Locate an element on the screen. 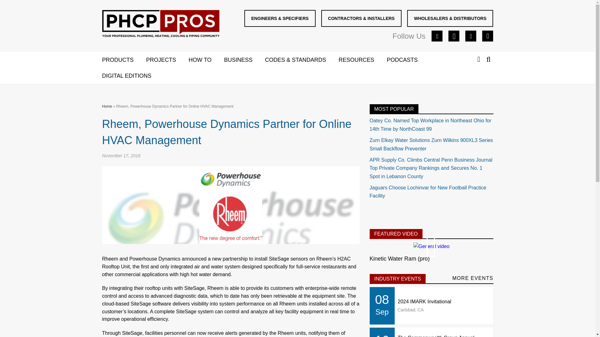 The height and width of the screenshot is (337, 600). logo is located at coordinates (160, 24).